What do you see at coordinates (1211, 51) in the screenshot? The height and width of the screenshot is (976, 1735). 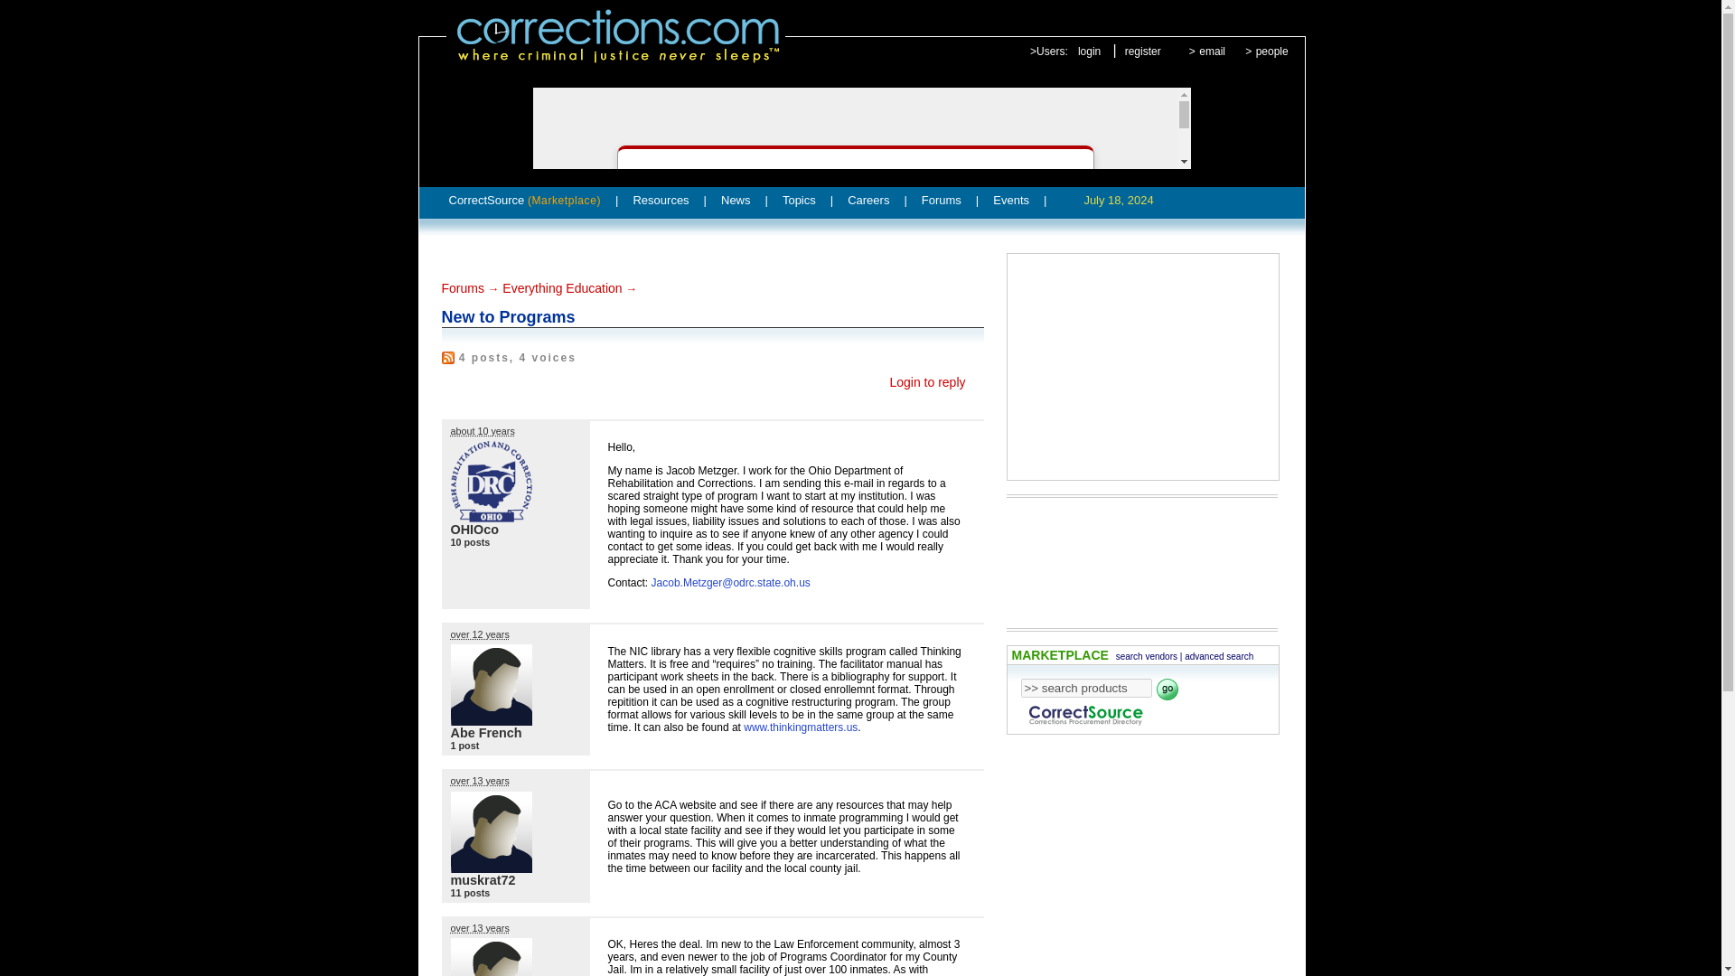 I see `email` at bounding box center [1211, 51].